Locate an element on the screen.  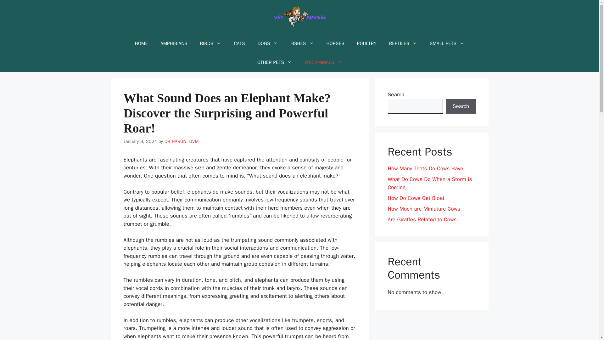
POULTRY is located at coordinates (367, 43).